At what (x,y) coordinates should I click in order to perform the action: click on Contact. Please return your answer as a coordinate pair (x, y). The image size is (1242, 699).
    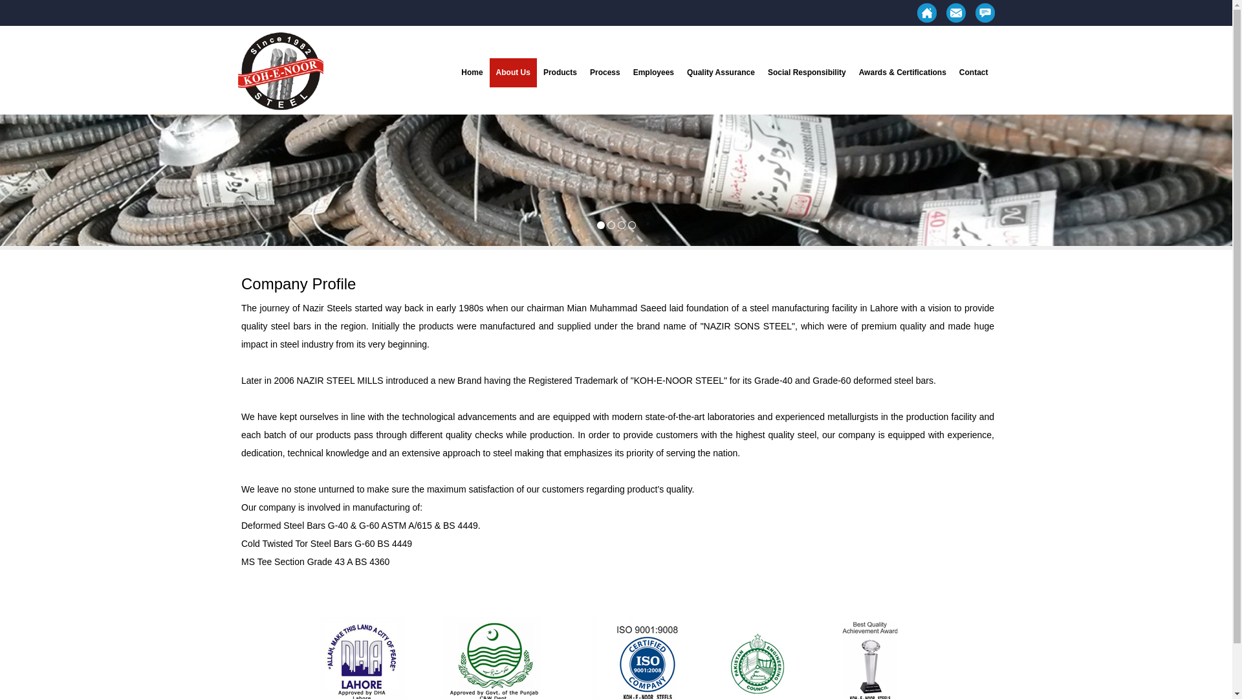
    Looking at the image, I should click on (973, 72).